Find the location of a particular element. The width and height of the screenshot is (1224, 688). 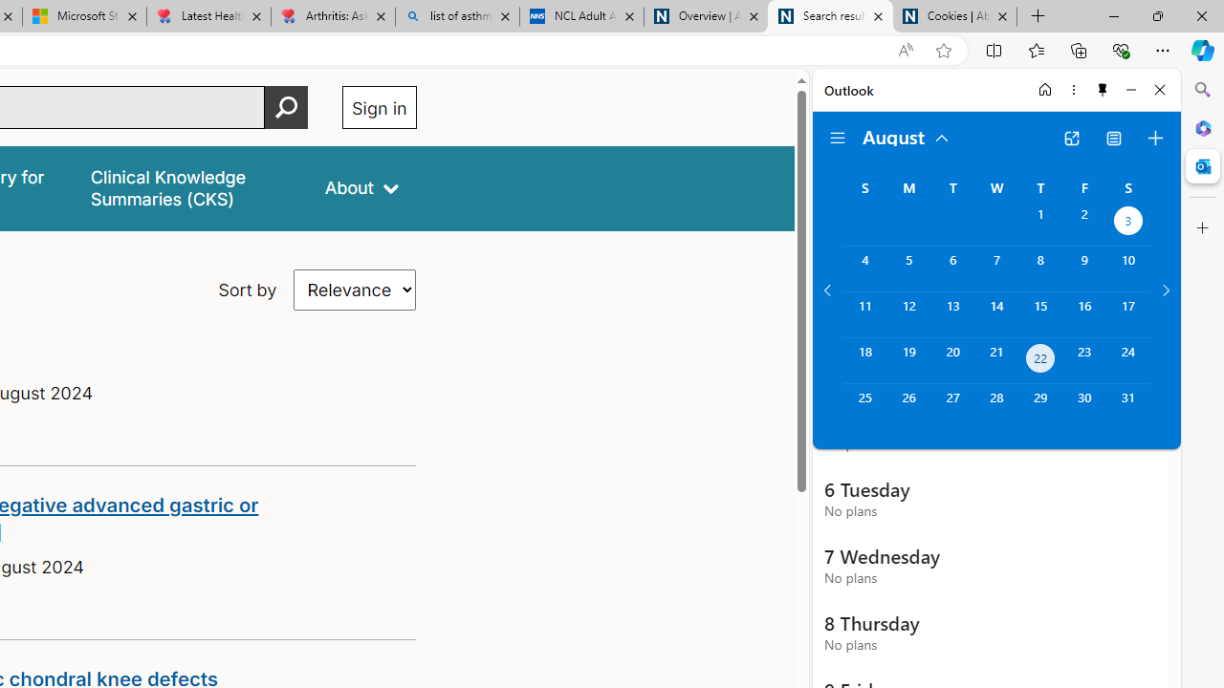

Saturday, August 17, 2024.  is located at coordinates (1128, 314).